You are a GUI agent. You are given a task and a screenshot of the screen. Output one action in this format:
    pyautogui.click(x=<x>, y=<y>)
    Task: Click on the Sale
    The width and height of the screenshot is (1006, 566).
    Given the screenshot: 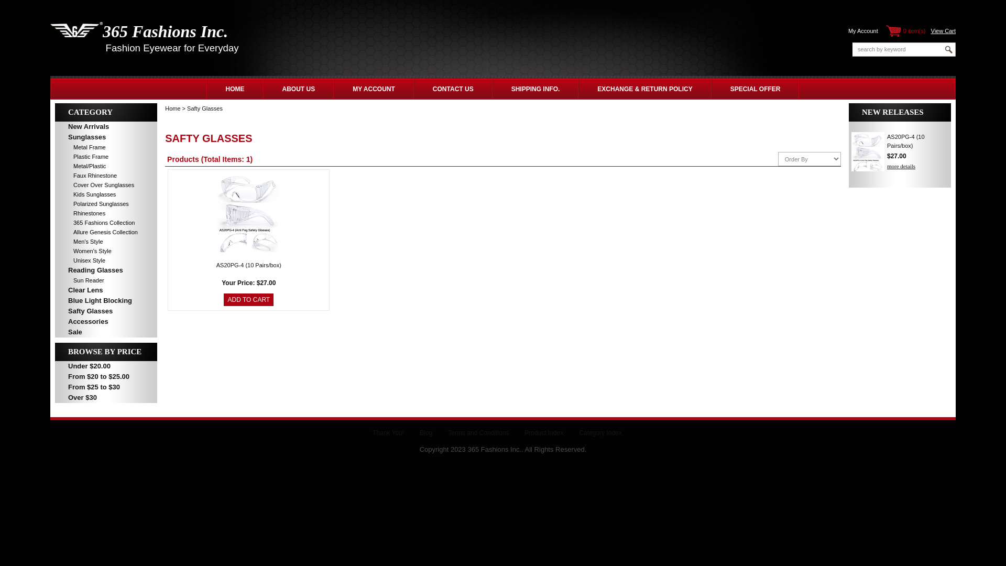 What is the action you would take?
    pyautogui.click(x=106, y=332)
    